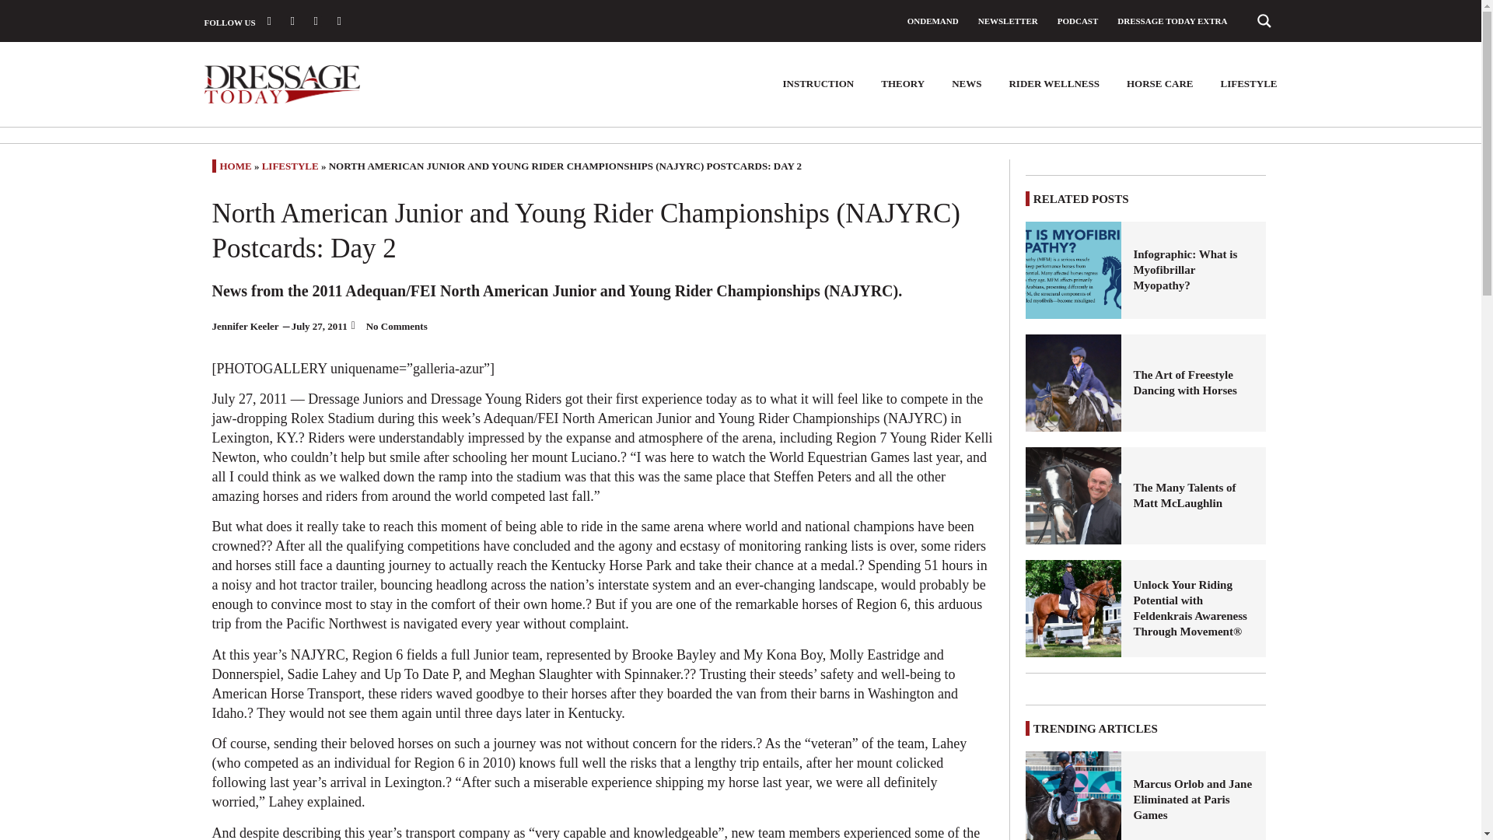 The height and width of the screenshot is (840, 1493). What do you see at coordinates (1074, 795) in the screenshot?
I see `Marcus Orlob and Jane Eliminated at Paris Games` at bounding box center [1074, 795].